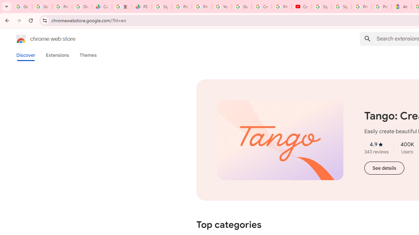 The height and width of the screenshot is (235, 419). I want to click on Google Workspace Admin Community, so click(22, 7).